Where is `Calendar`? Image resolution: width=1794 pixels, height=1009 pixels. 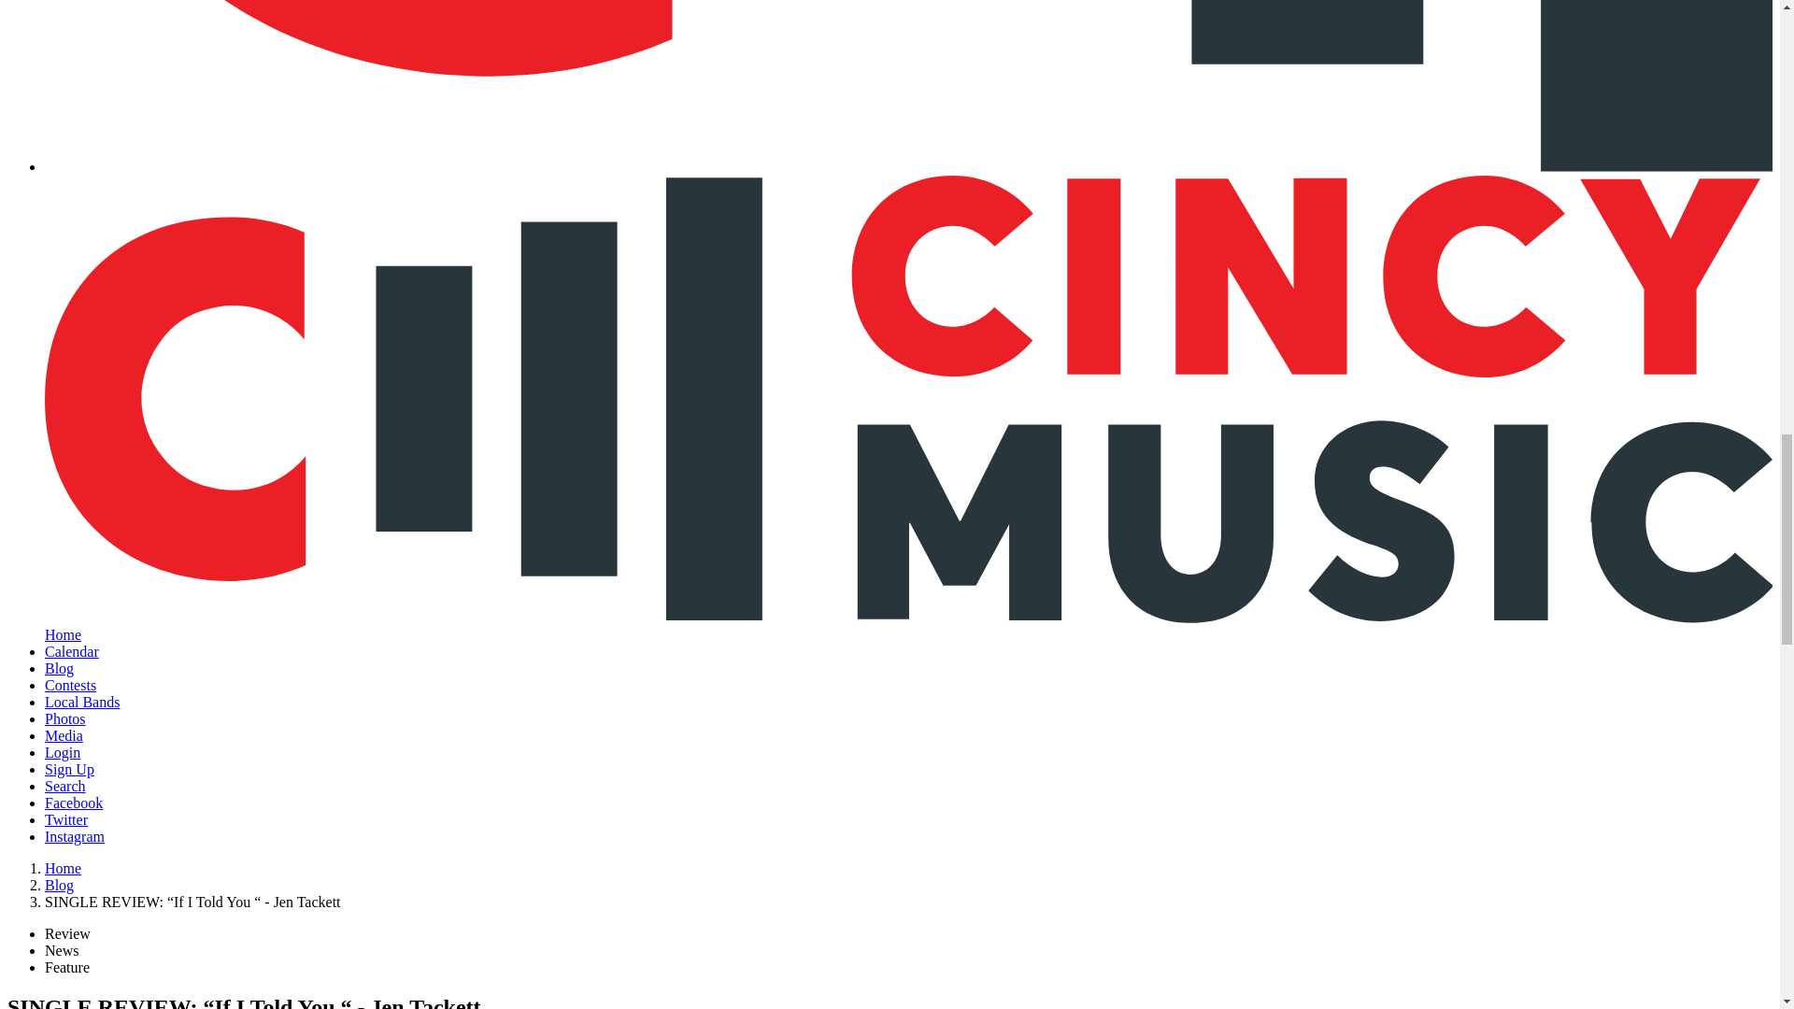 Calendar is located at coordinates (71, 652).